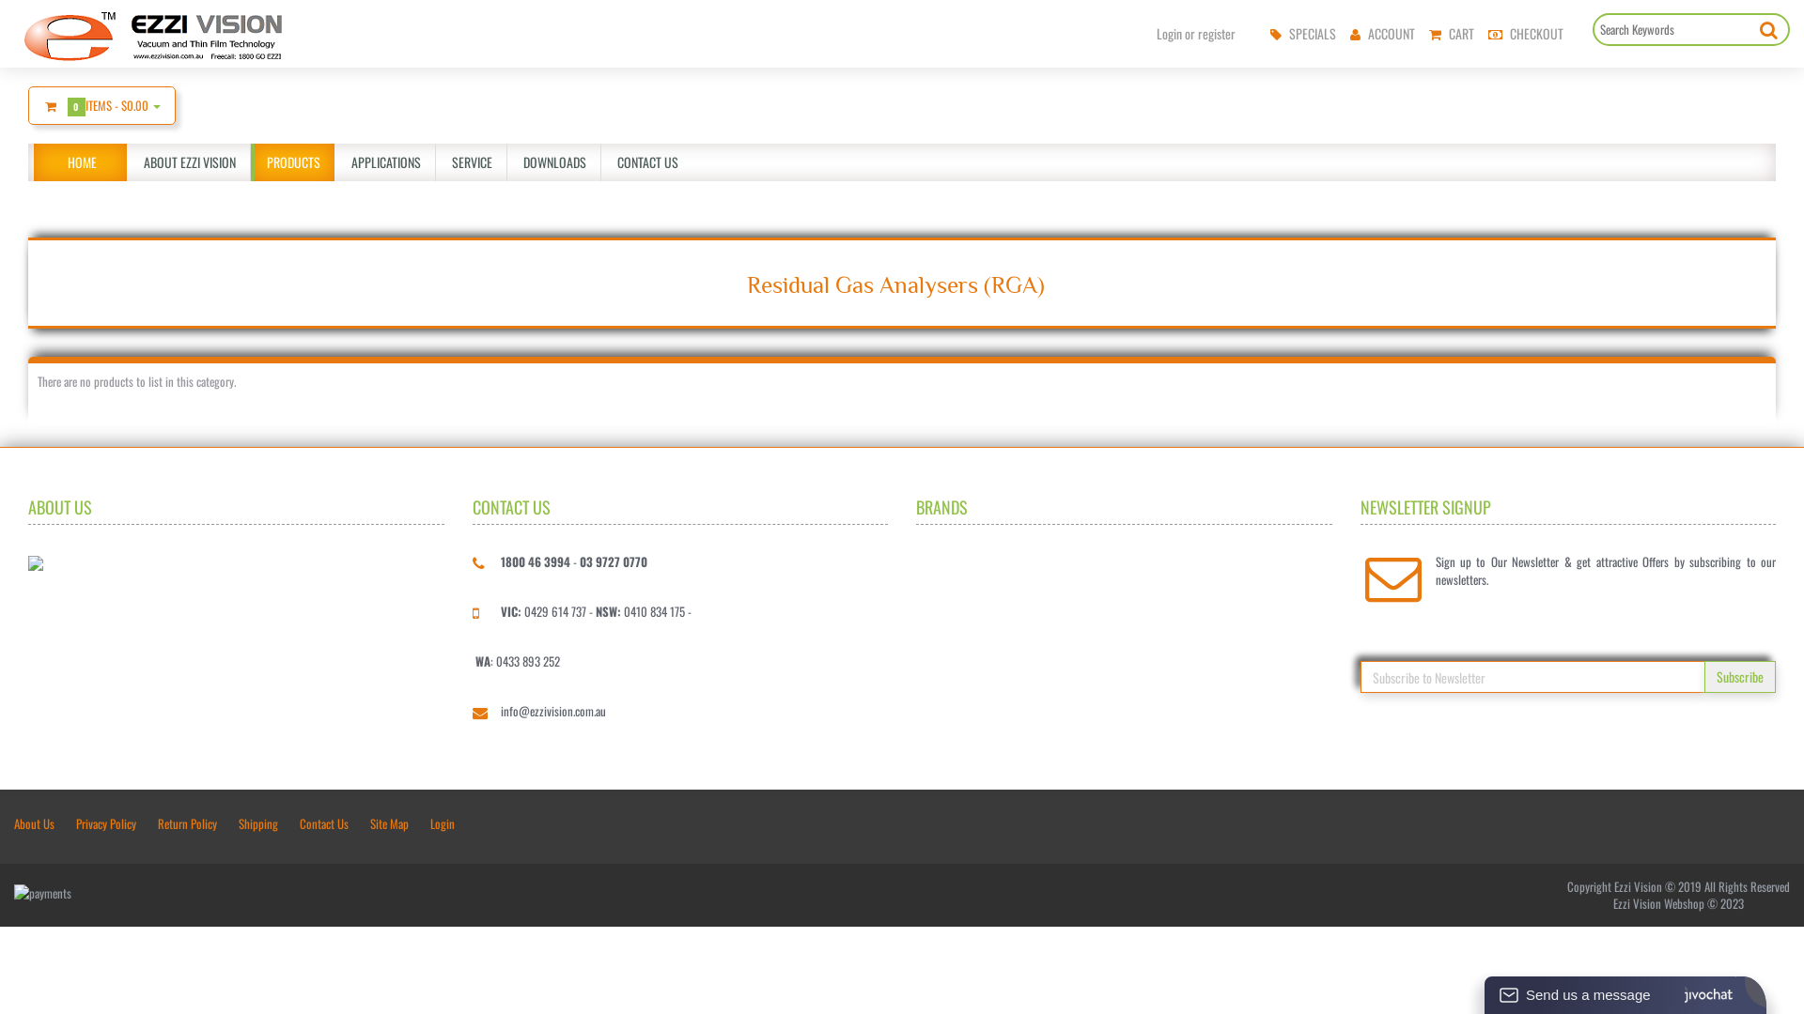  I want to click on Subscribe, so click(1740, 677).